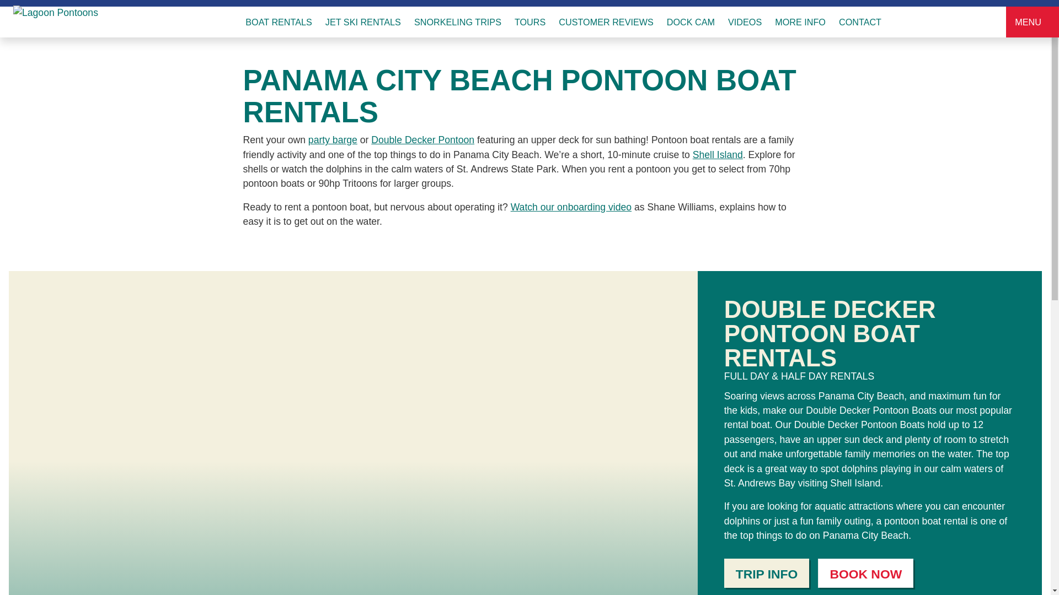 The width and height of the screenshot is (1059, 595). Describe the element at coordinates (458, 22) in the screenshot. I see `SNORKELING TRIPS` at that location.